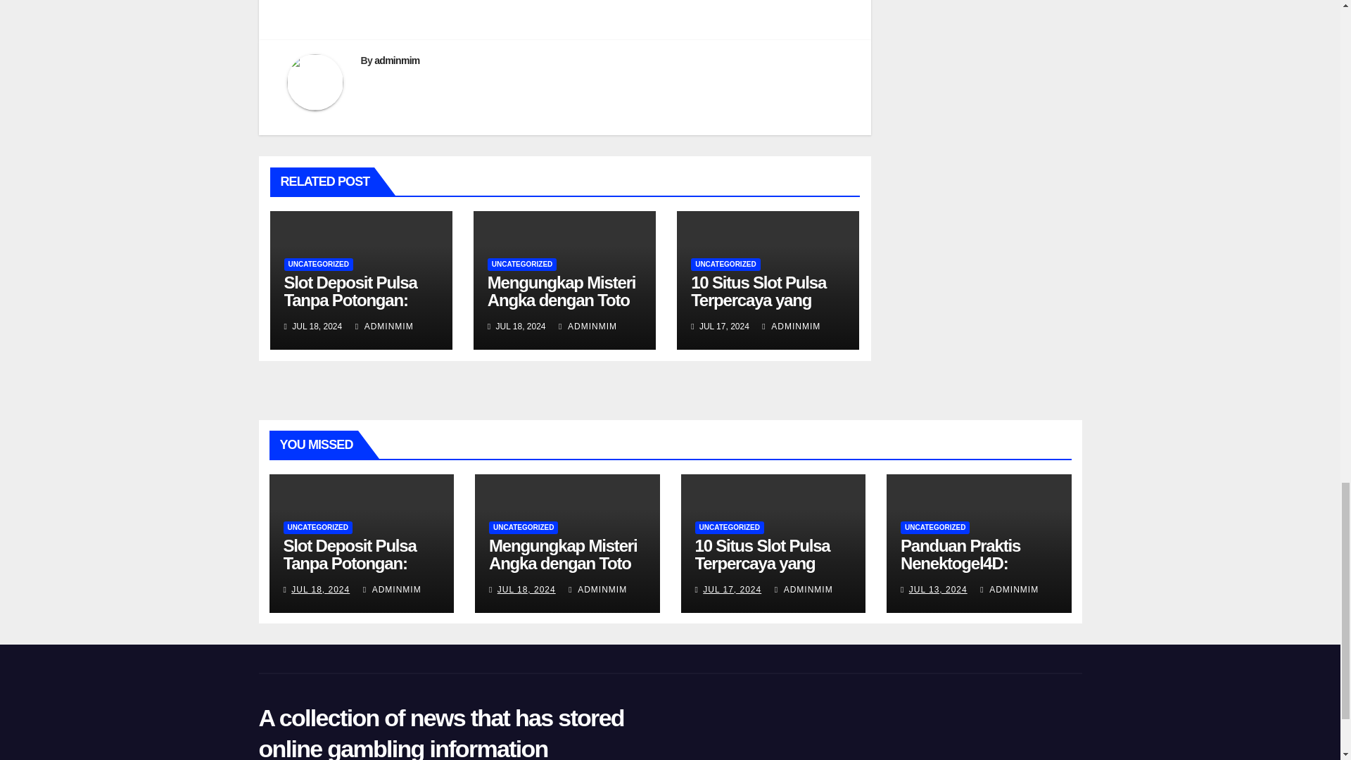 The width and height of the screenshot is (1351, 760). Describe the element at coordinates (588, 326) in the screenshot. I see `ADMINMIM` at that location.